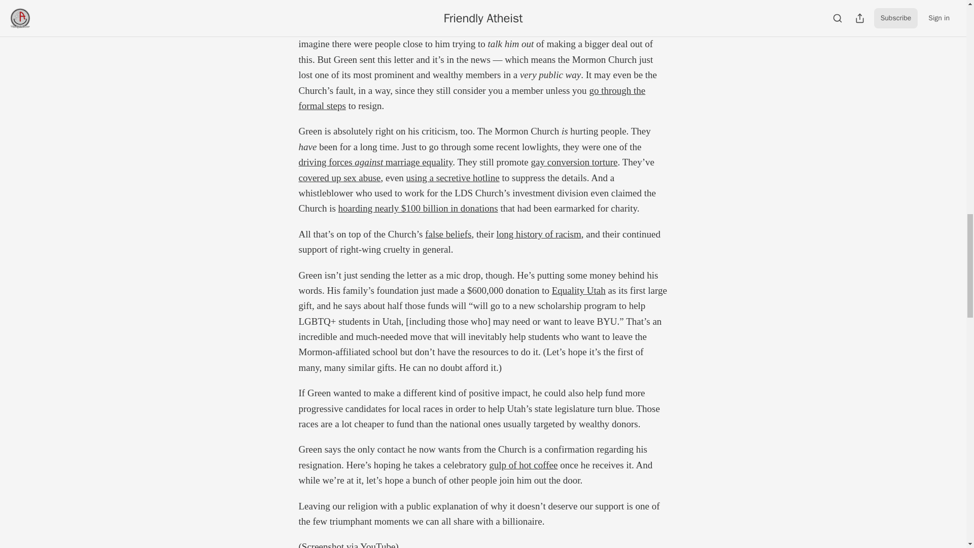 This screenshot has width=974, height=548. Describe the element at coordinates (418, 162) in the screenshot. I see `marriage equality` at that location.